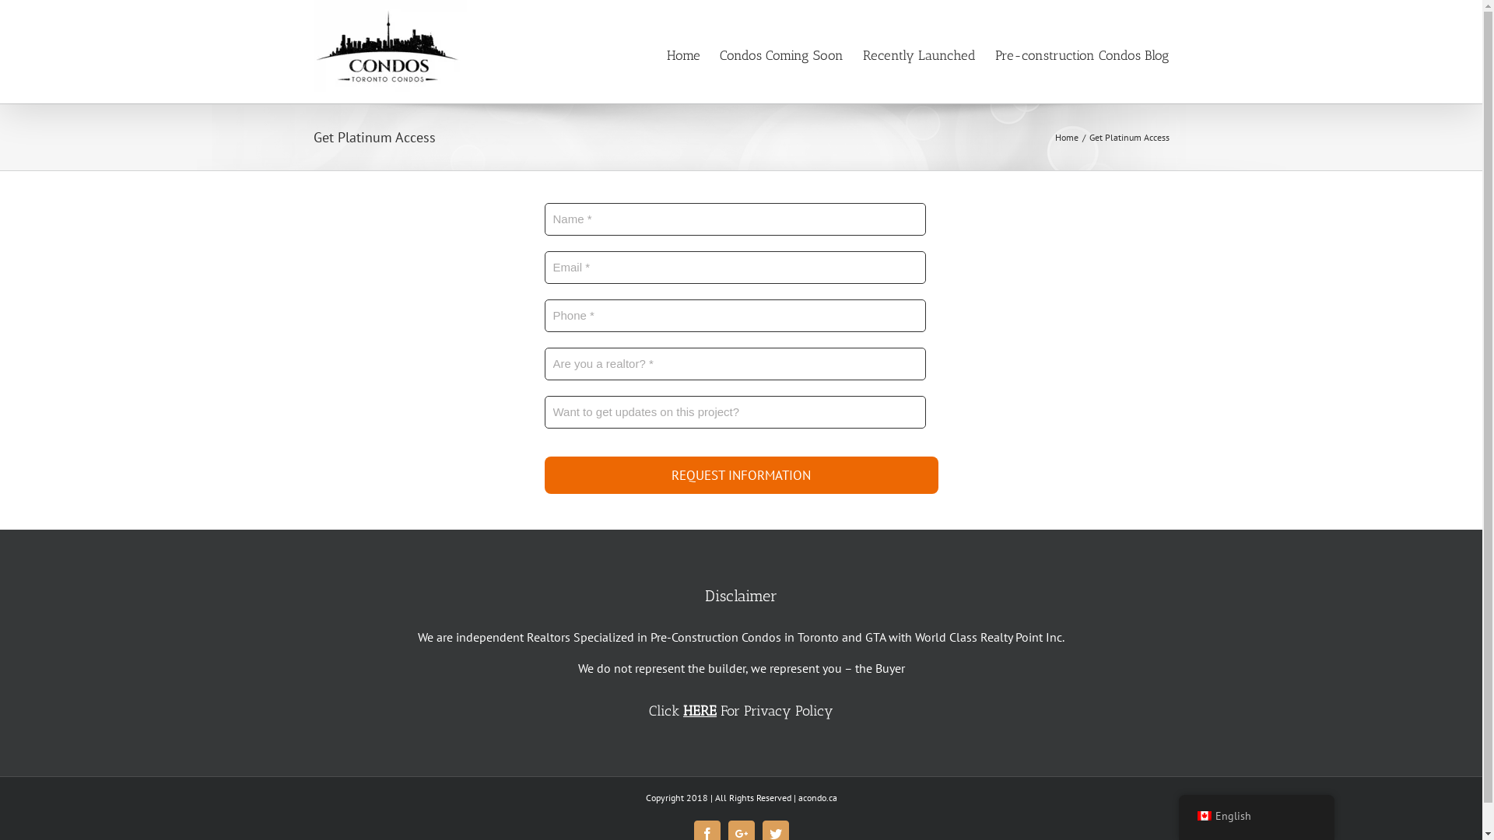 The image size is (1494, 840). Describe the element at coordinates (742, 474) in the screenshot. I see `Request Information` at that location.